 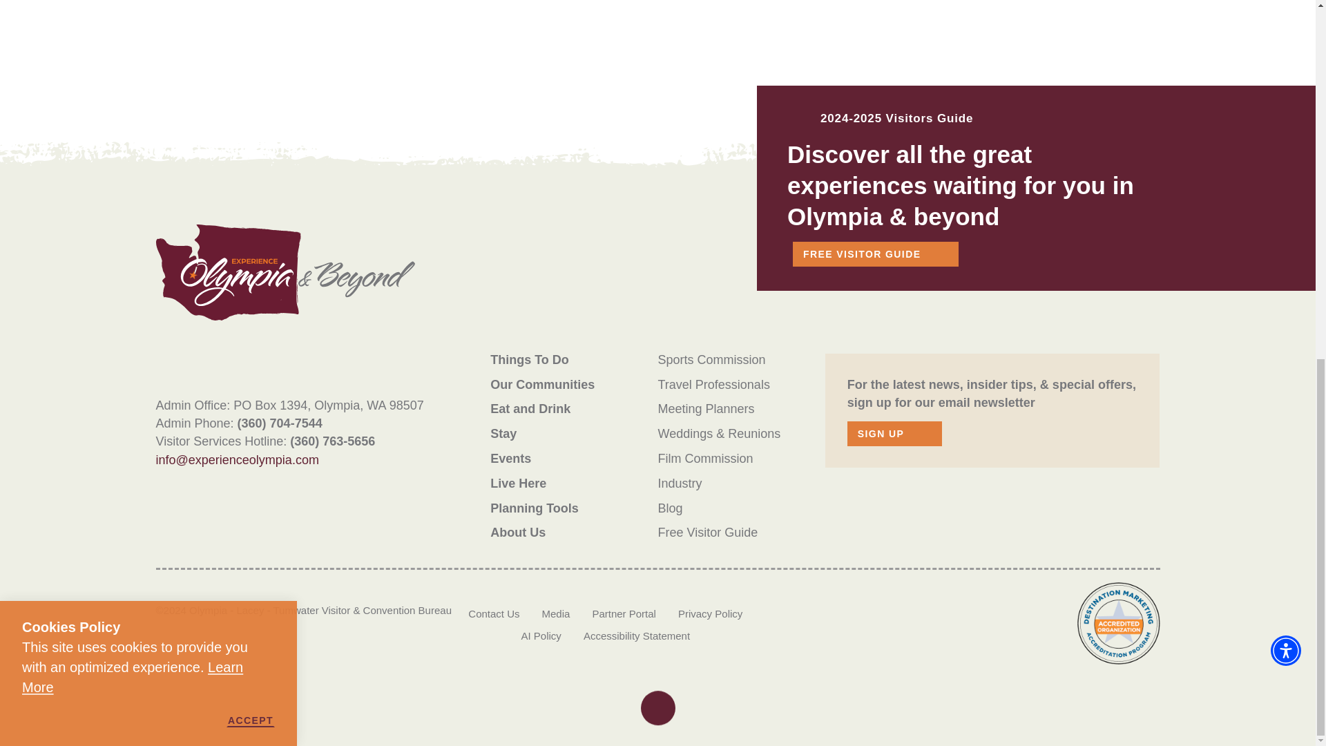 I want to click on FREE VISITOR GUIDE, so click(x=876, y=254).